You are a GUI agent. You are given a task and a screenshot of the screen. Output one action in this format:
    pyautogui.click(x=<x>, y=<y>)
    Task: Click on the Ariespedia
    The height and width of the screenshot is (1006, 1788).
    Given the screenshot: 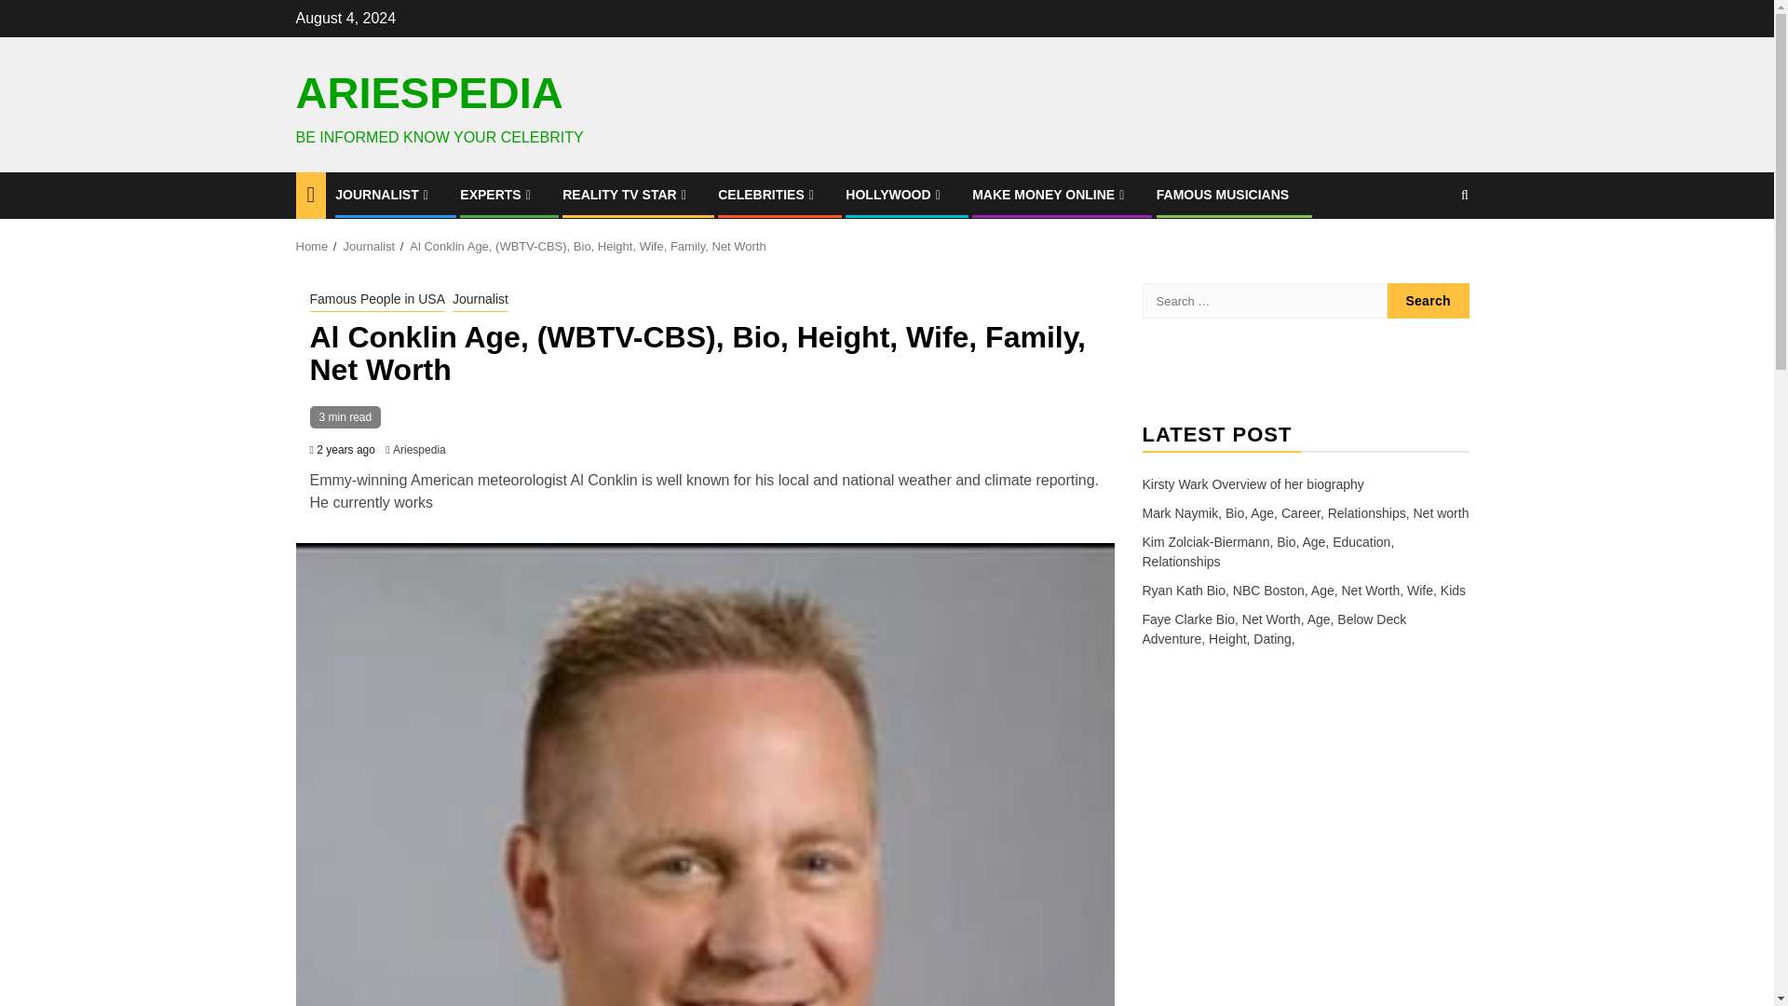 What is the action you would take?
    pyautogui.click(x=419, y=450)
    